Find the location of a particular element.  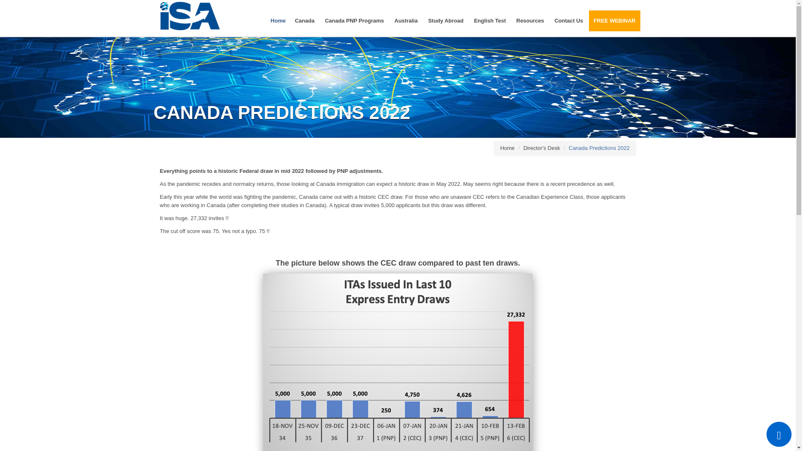

Canada PNP Programs is located at coordinates (355, 20).